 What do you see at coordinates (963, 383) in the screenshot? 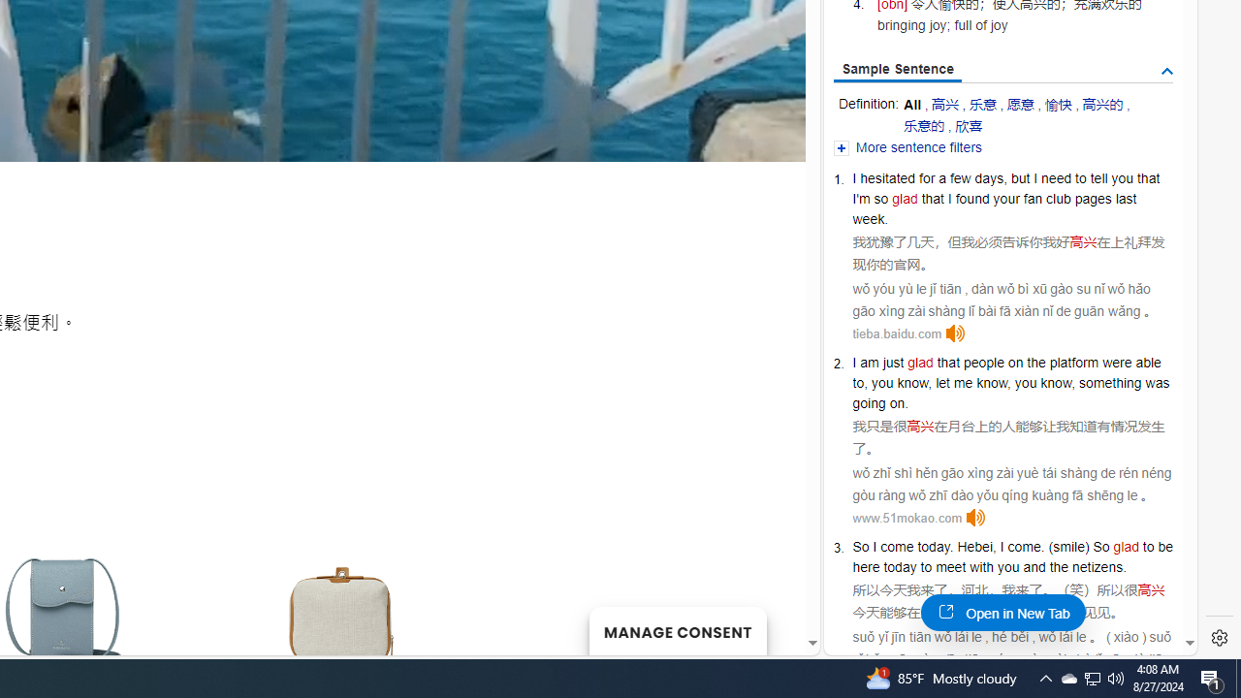
I see `me` at bounding box center [963, 383].